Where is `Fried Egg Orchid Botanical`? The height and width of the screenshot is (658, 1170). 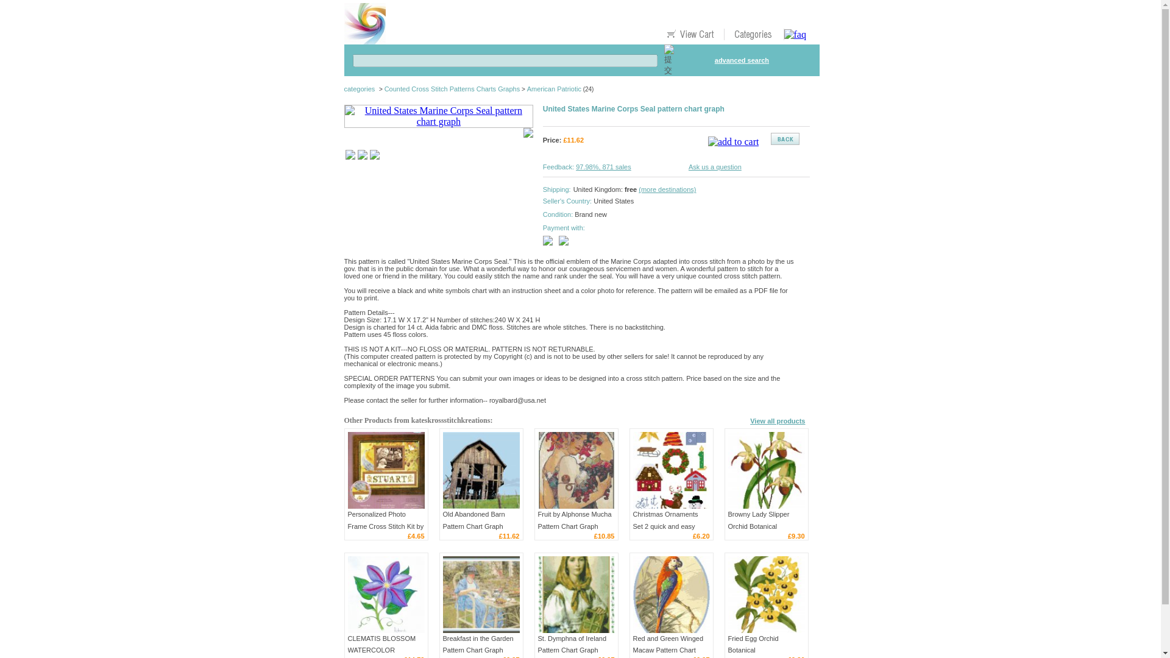
Fried Egg Orchid Botanical is located at coordinates (753, 645).